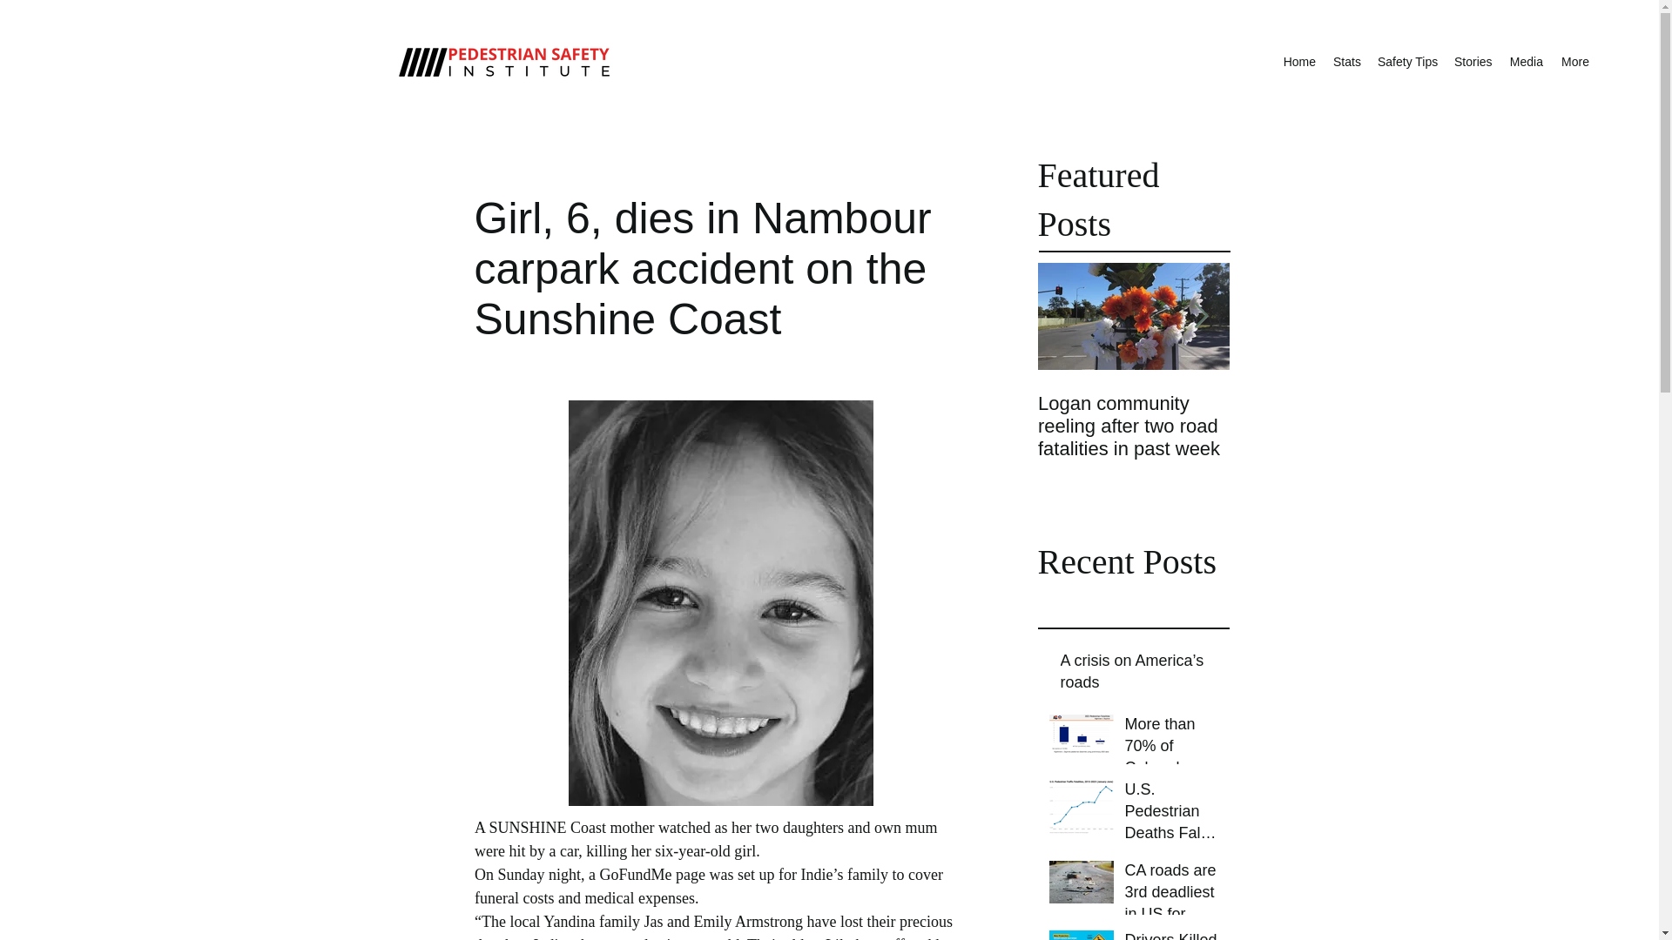  Describe the element at coordinates (1325, 426) in the screenshot. I see `Pedestrian killed while crossing road in Okaloosa County` at that location.